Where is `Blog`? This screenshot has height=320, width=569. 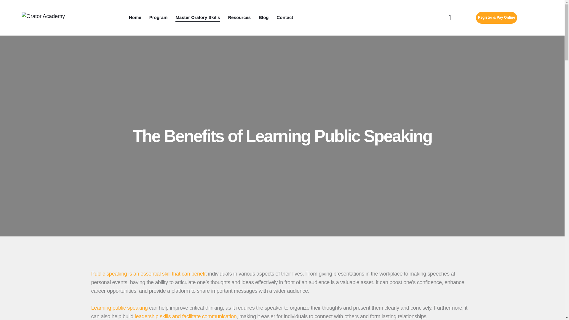 Blog is located at coordinates (264, 18).